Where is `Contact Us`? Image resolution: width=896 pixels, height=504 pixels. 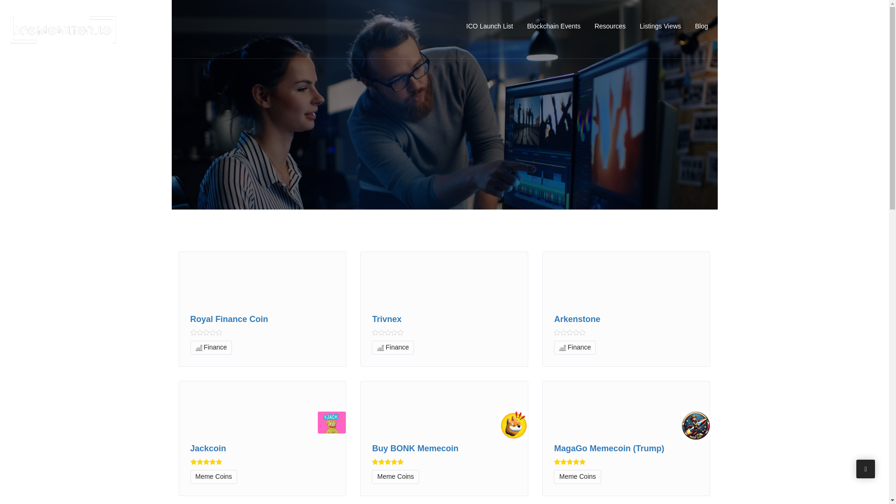 Contact Us is located at coordinates (738, 26).